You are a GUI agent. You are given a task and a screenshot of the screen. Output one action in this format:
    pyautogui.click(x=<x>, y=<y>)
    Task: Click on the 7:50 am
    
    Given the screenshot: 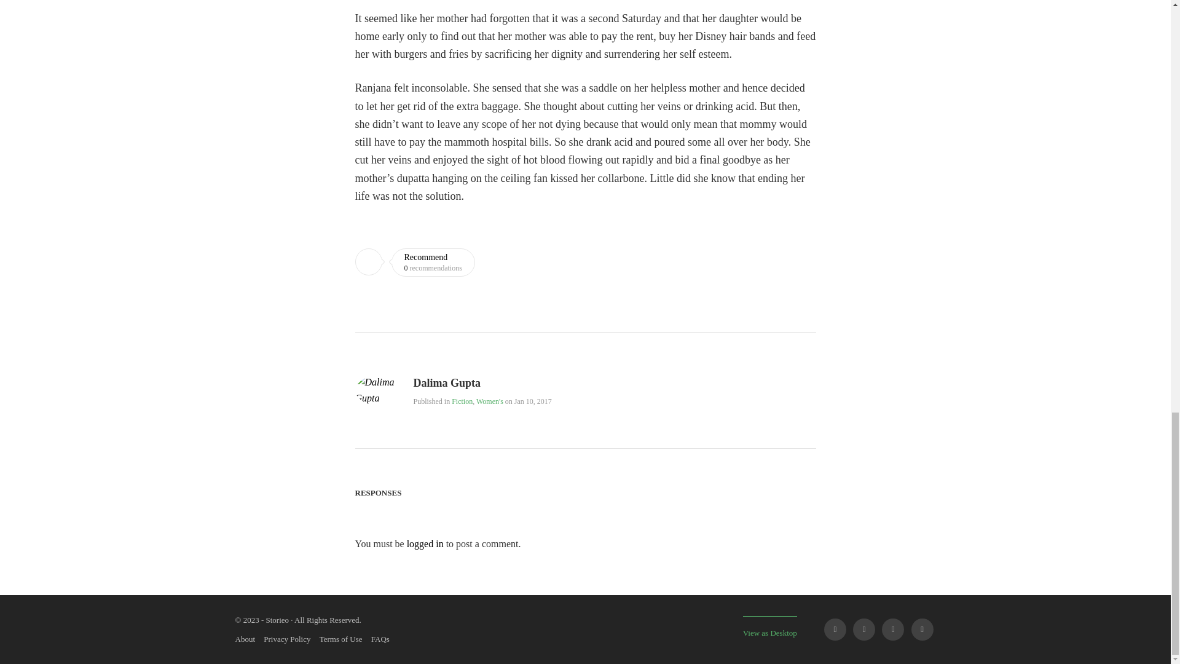 What is the action you would take?
    pyautogui.click(x=533, y=401)
    